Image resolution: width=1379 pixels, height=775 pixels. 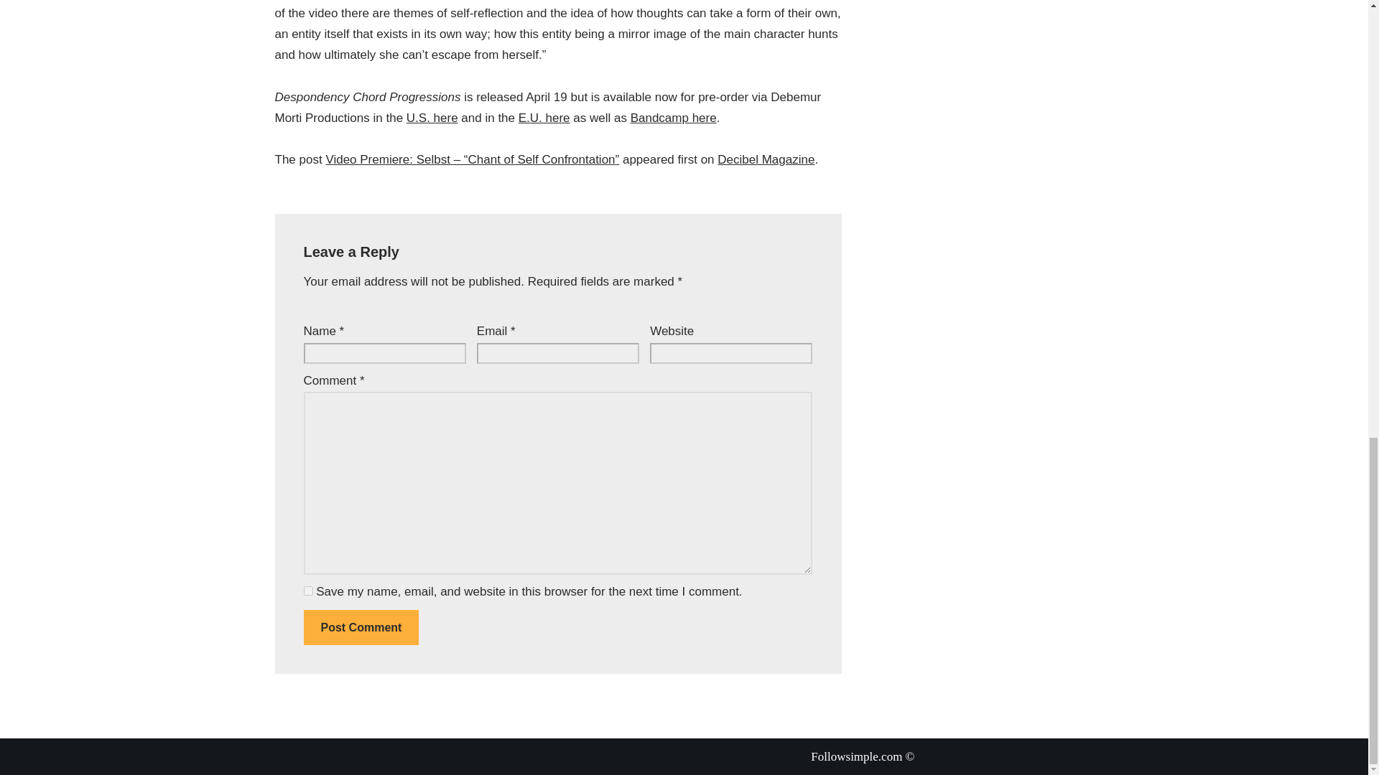 I want to click on Post Comment, so click(x=361, y=627).